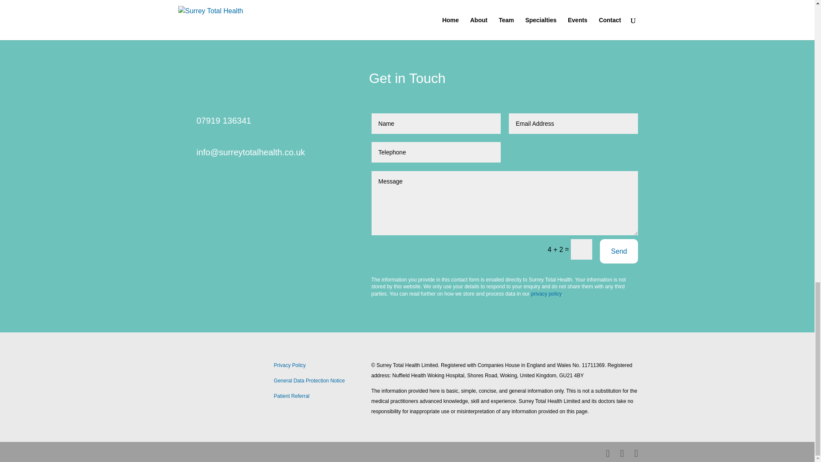 The image size is (821, 462). I want to click on General Data Protection Notice, so click(309, 381).